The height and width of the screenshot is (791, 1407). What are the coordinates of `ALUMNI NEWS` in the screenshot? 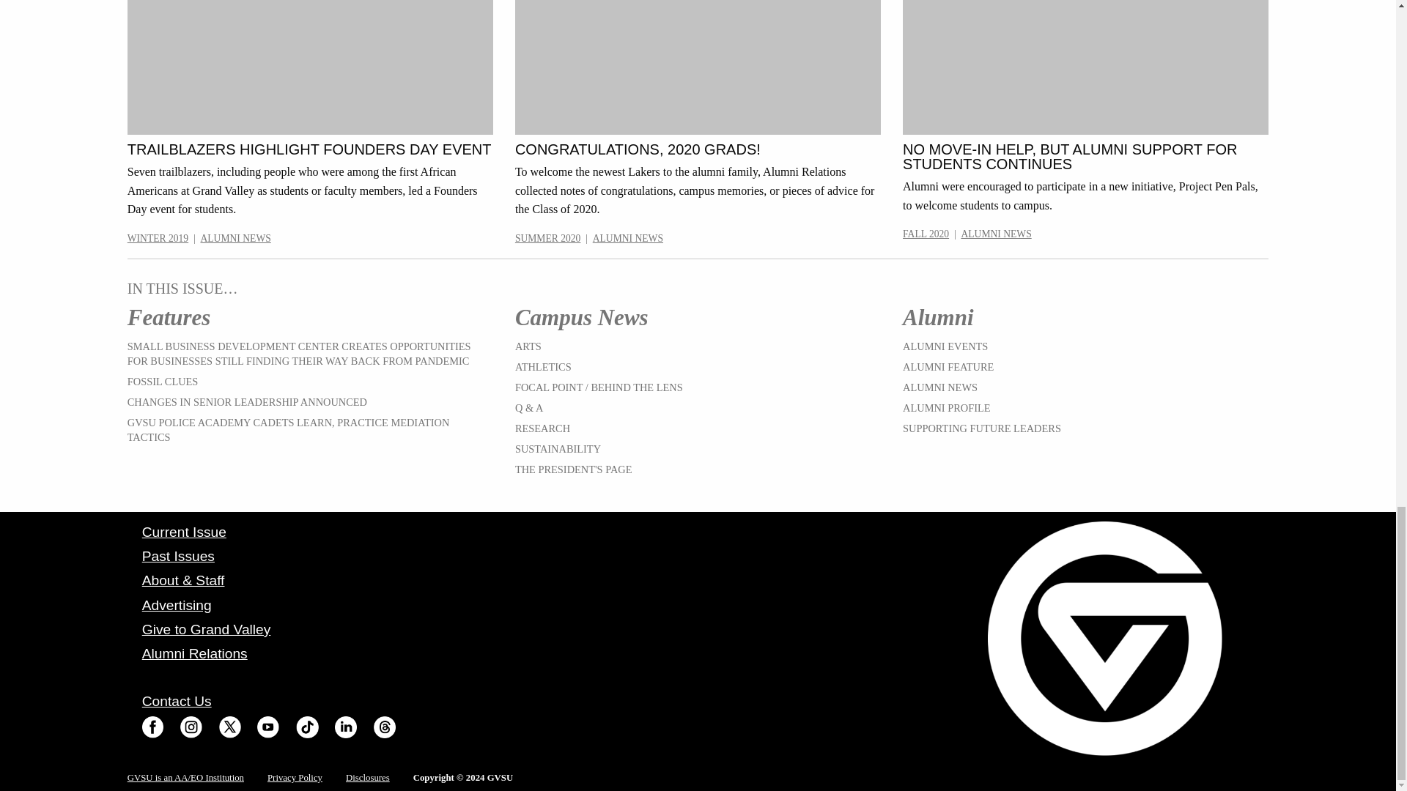 It's located at (236, 237).